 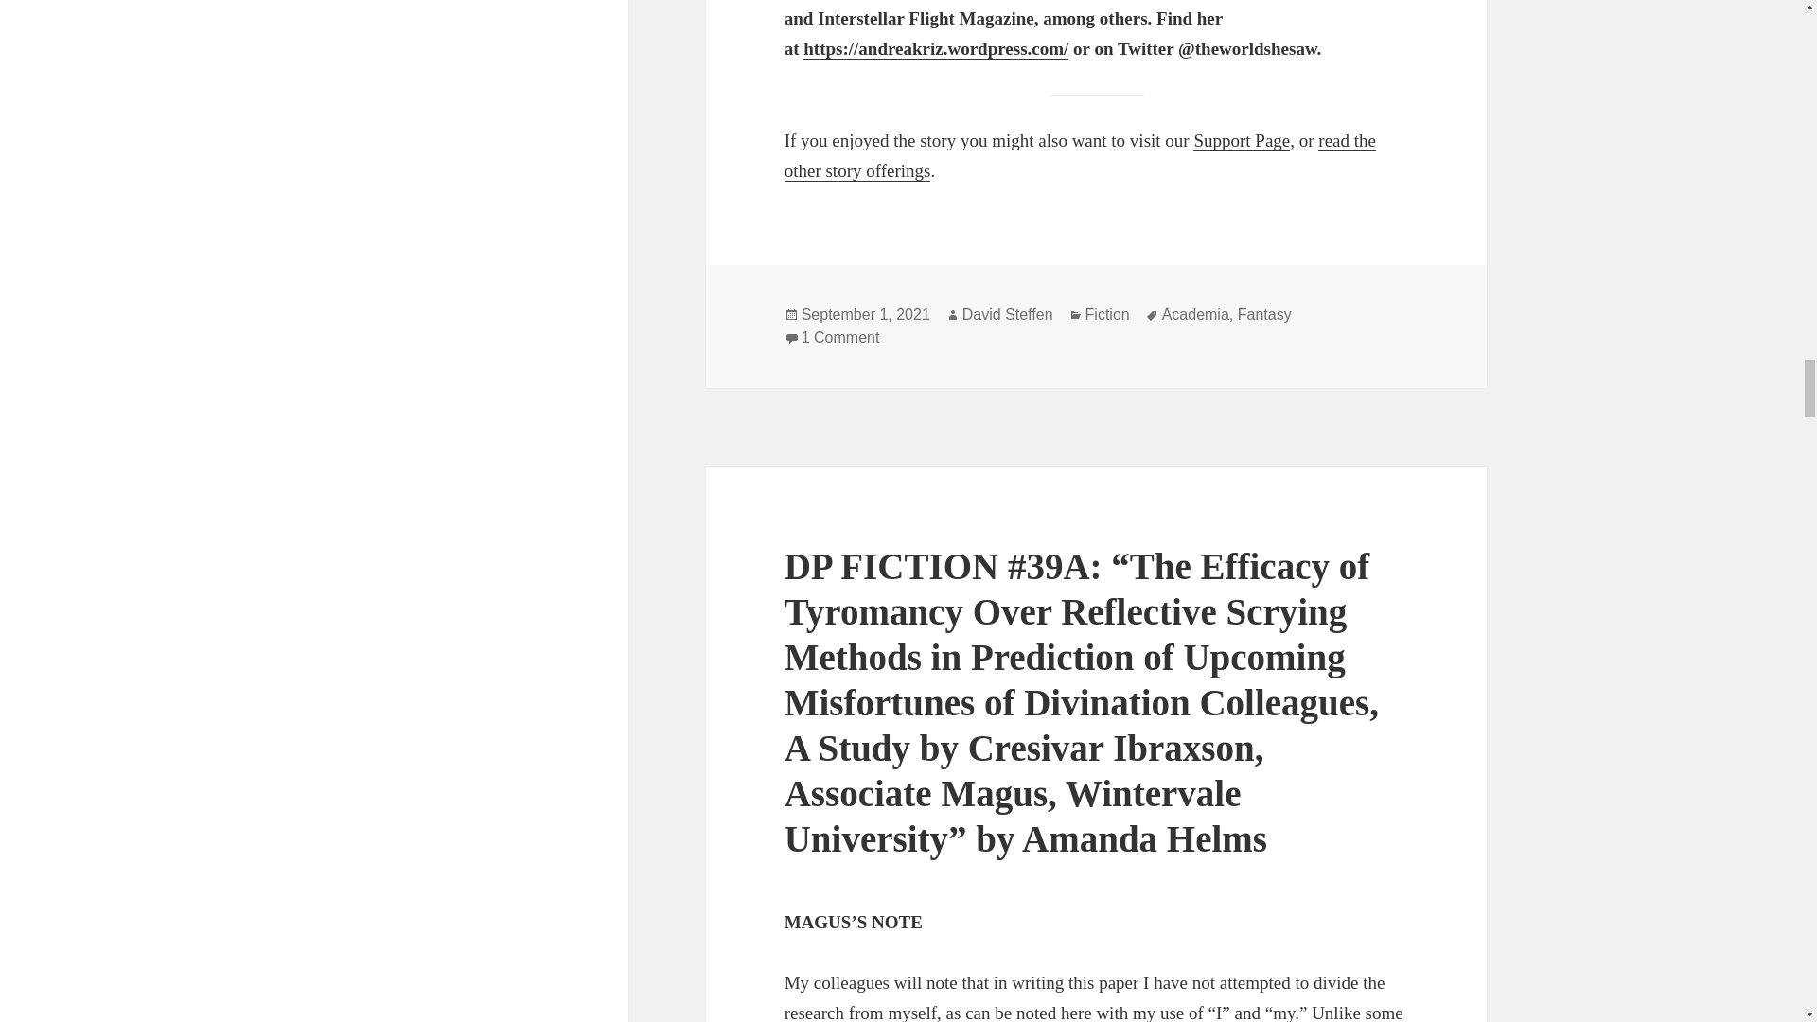 I want to click on Academia, so click(x=1196, y=315).